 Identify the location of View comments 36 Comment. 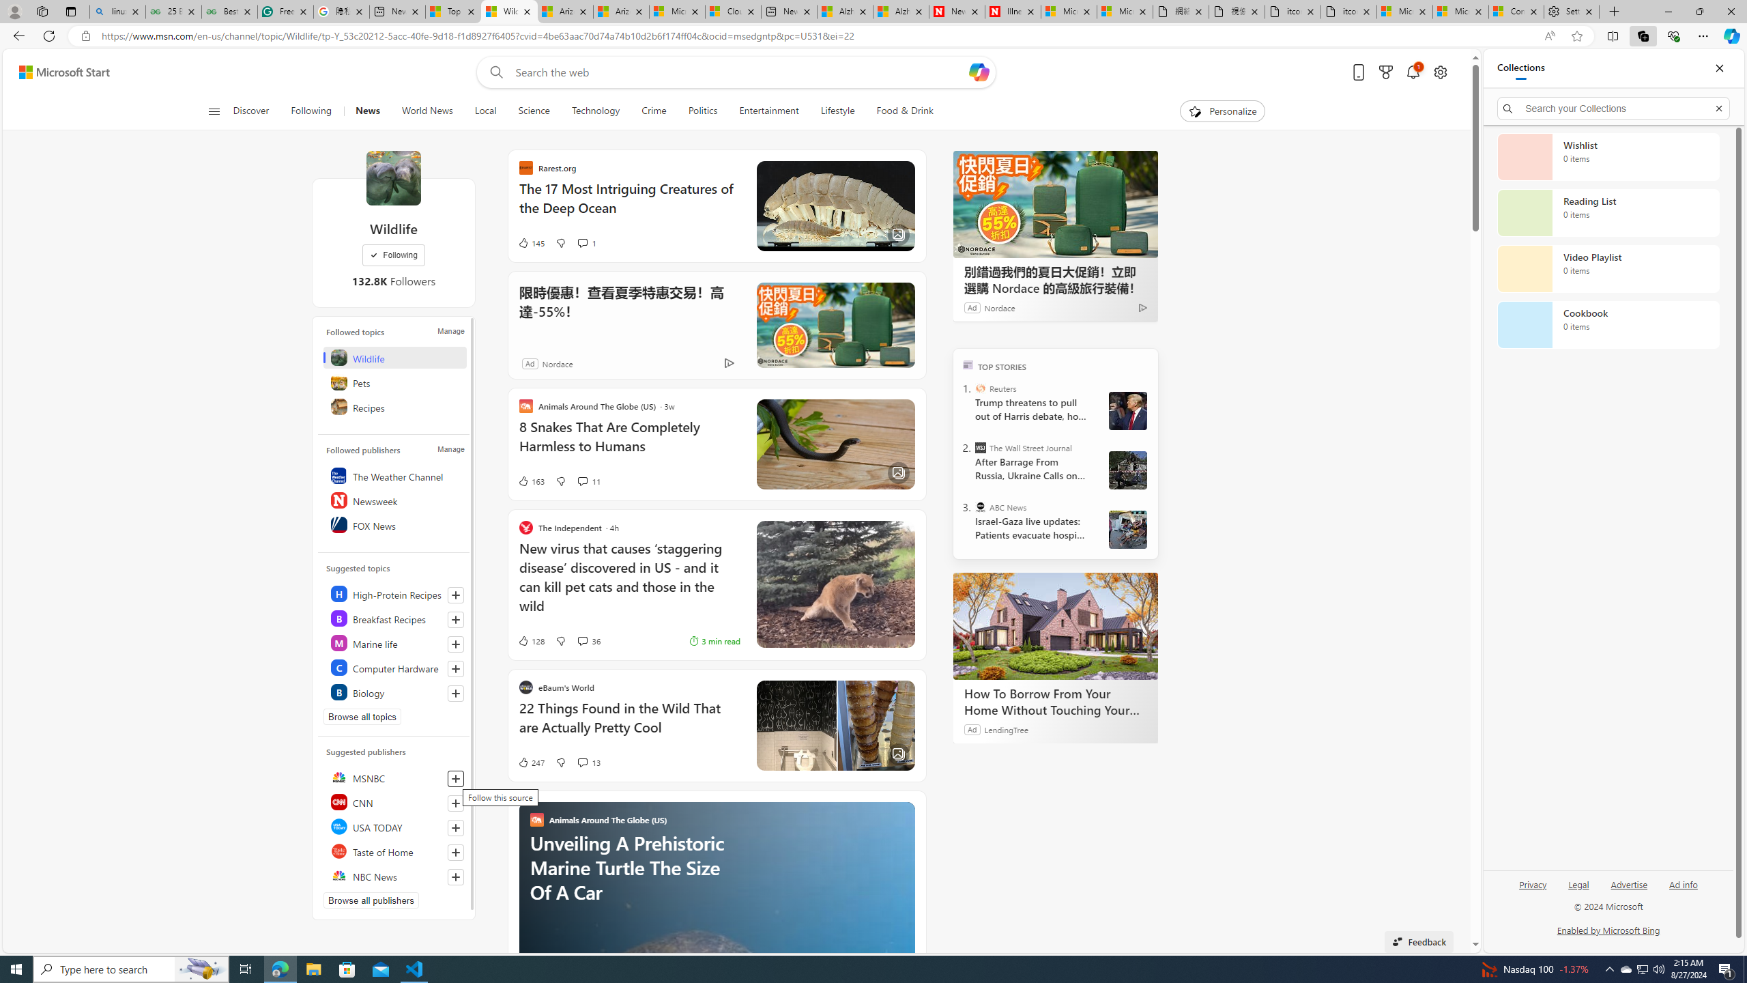
(582, 641).